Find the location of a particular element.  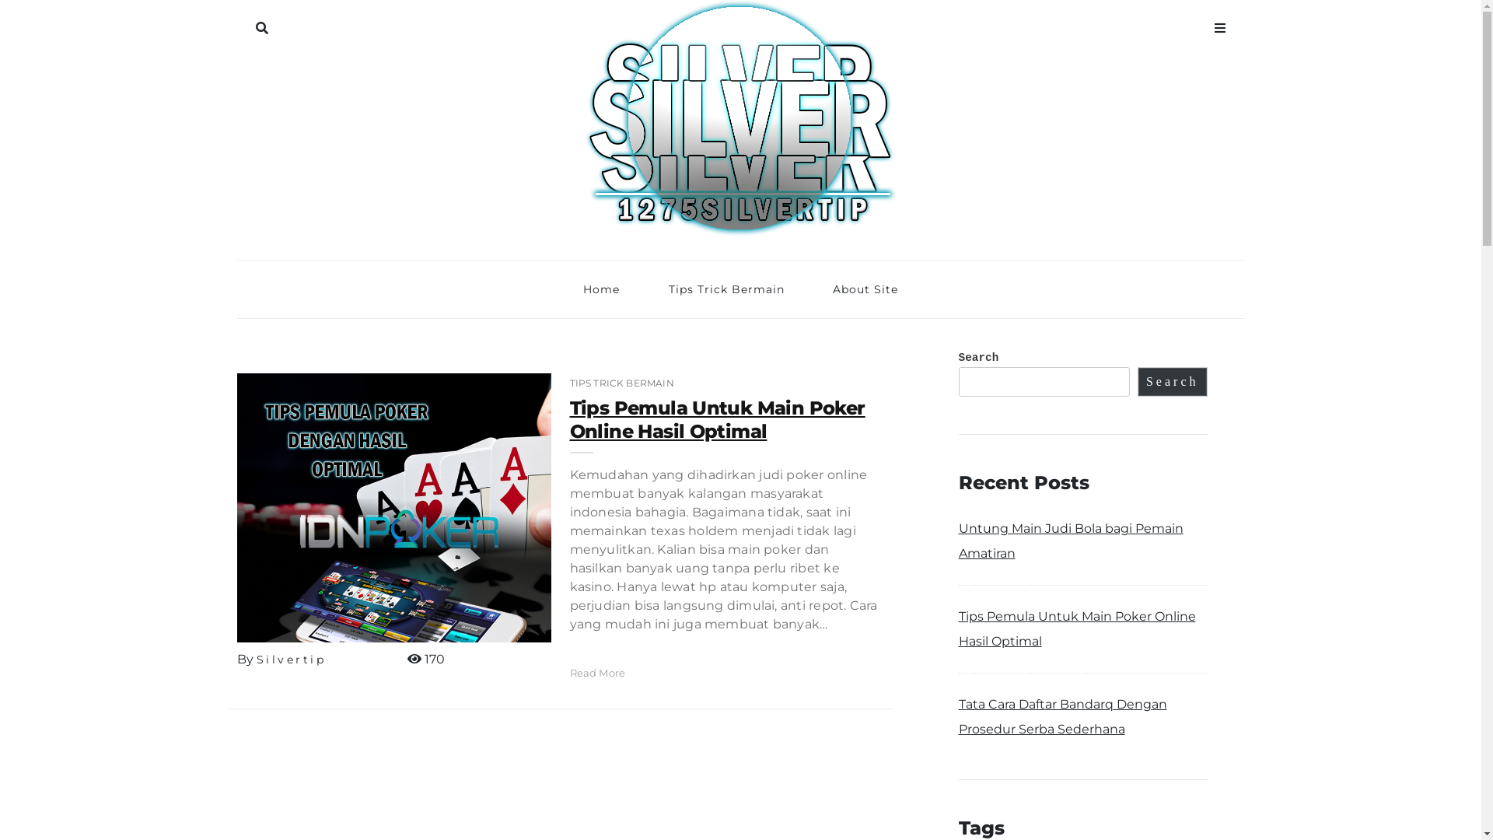

Home is located at coordinates (602, 289).